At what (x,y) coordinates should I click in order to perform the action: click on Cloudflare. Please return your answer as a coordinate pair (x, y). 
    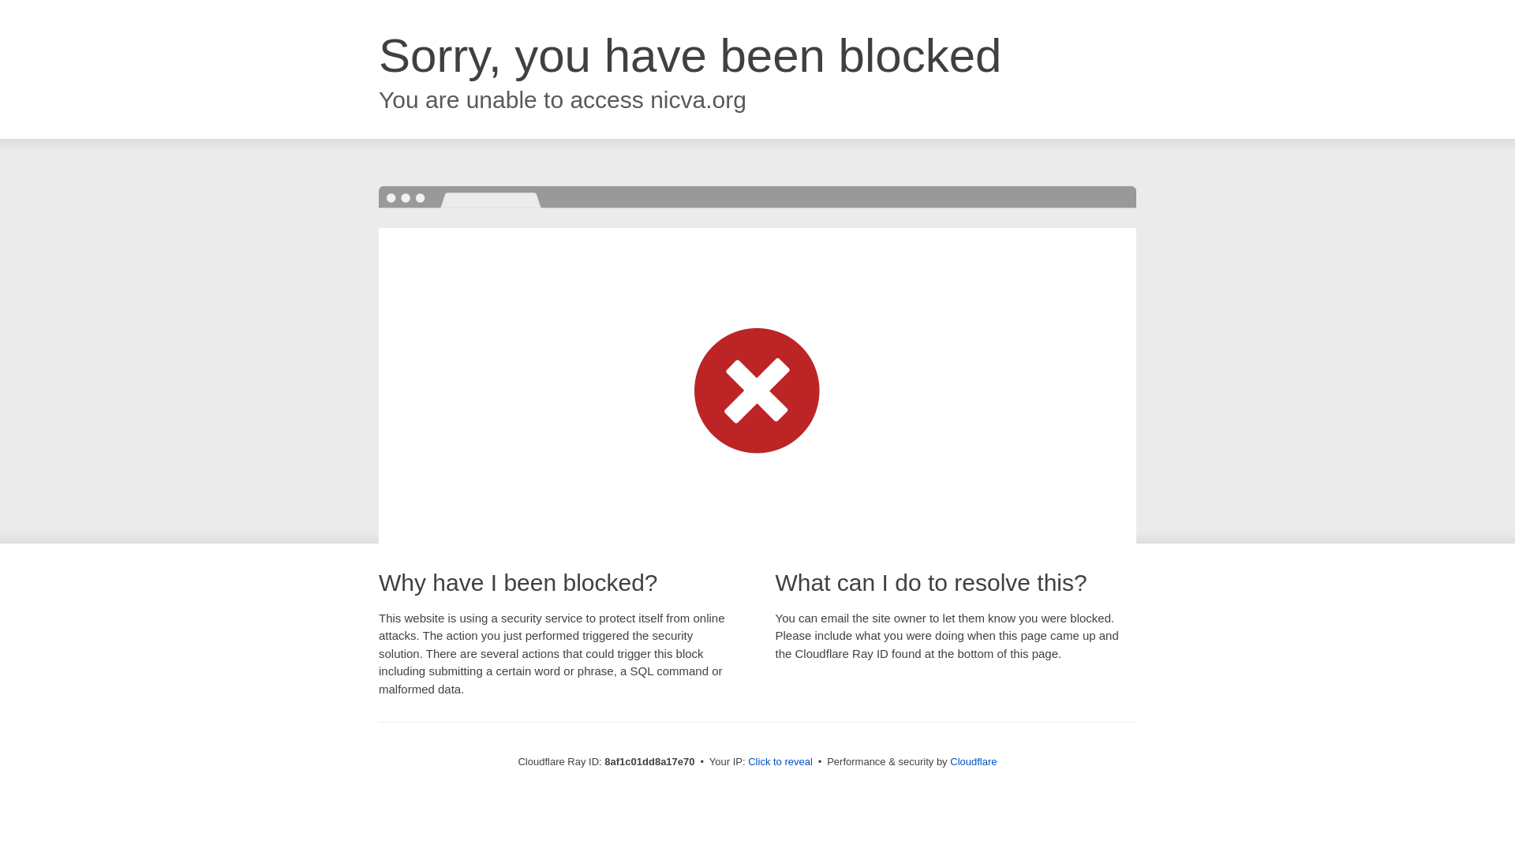
    Looking at the image, I should click on (973, 761).